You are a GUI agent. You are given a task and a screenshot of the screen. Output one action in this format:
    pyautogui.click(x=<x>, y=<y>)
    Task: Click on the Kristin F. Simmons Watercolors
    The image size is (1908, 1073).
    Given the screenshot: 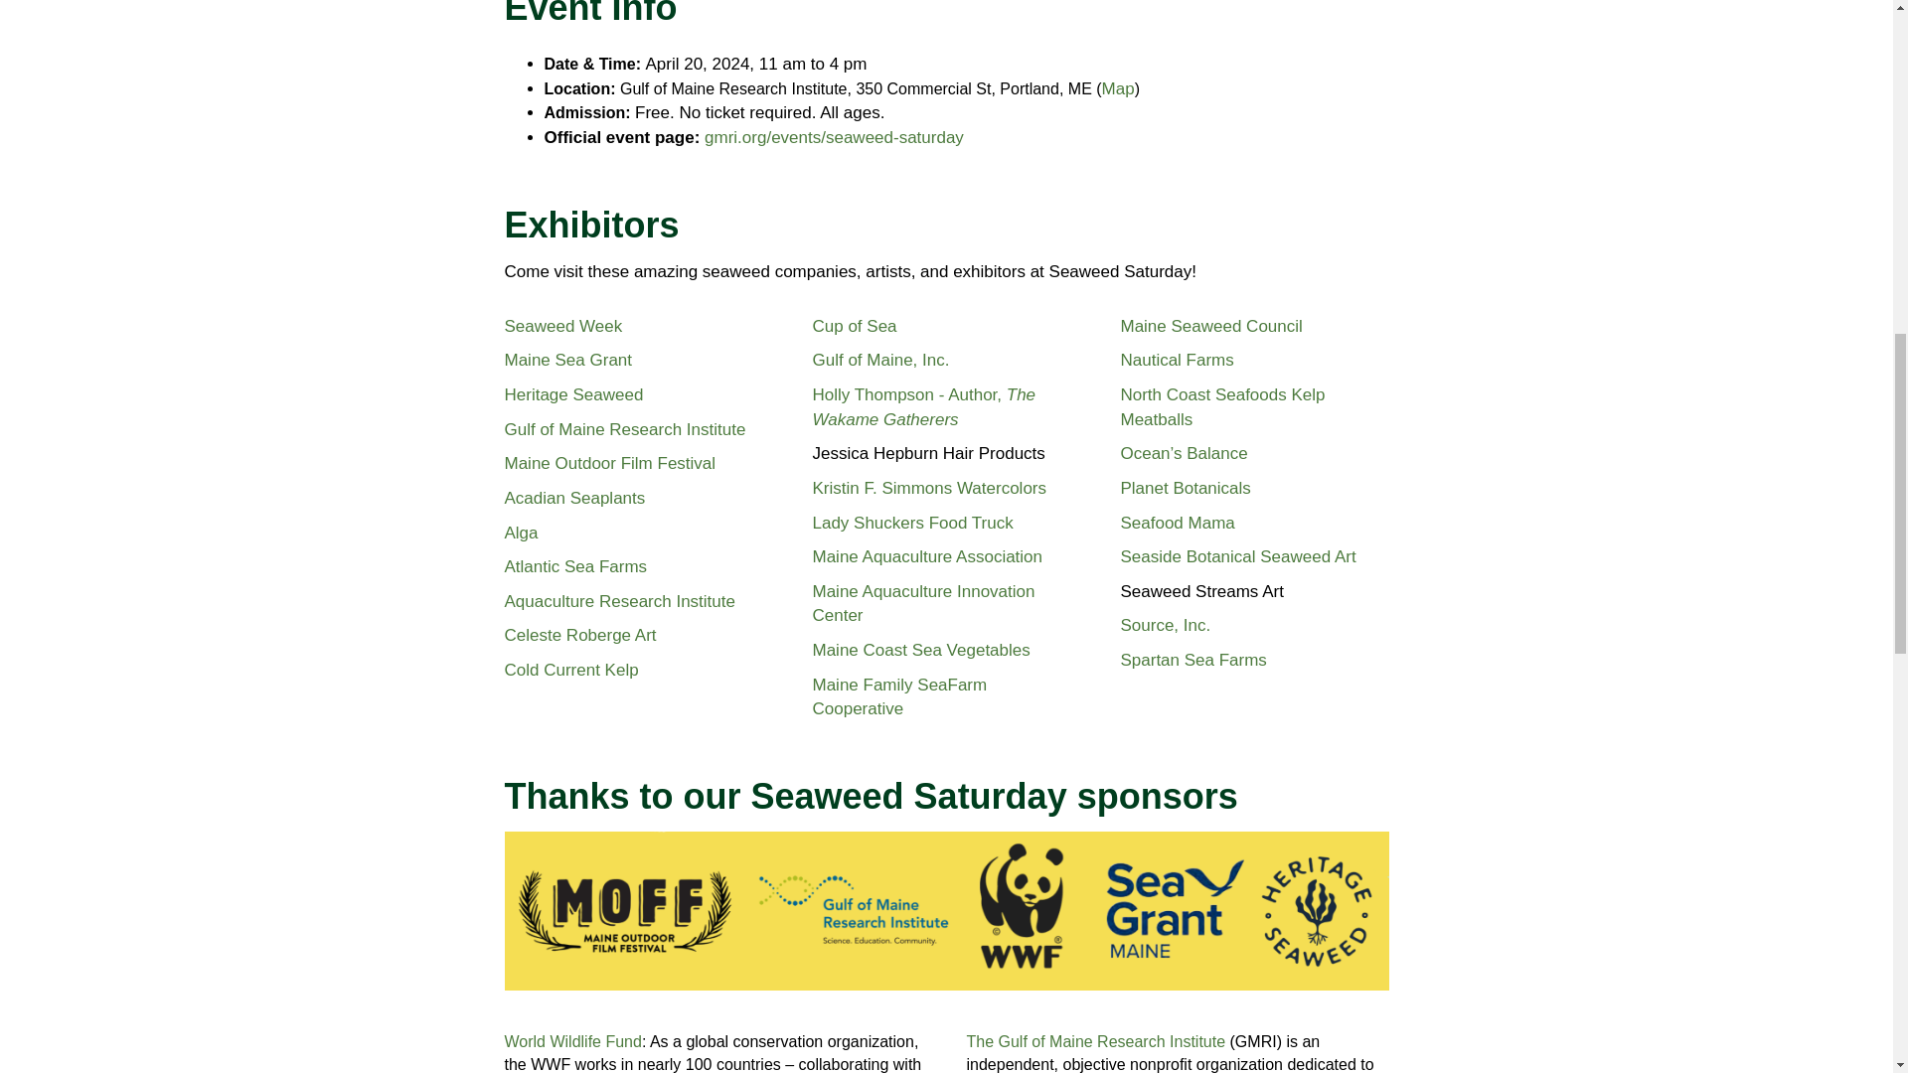 What is the action you would take?
    pyautogui.click(x=928, y=488)
    